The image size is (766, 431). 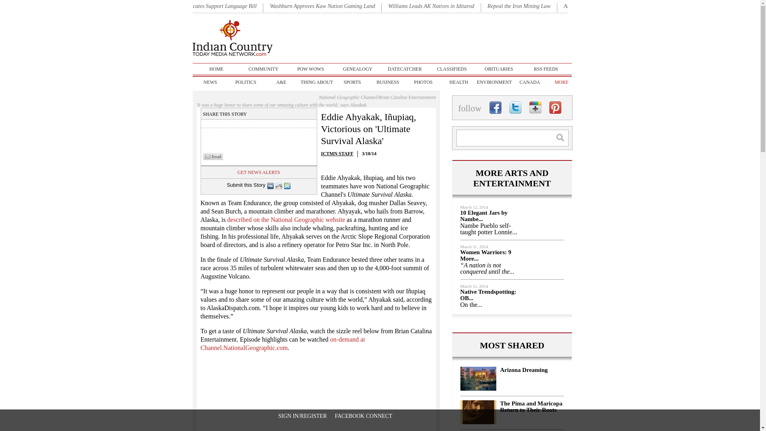 What do you see at coordinates (357, 69) in the screenshot?
I see `GENEALOGY` at bounding box center [357, 69].